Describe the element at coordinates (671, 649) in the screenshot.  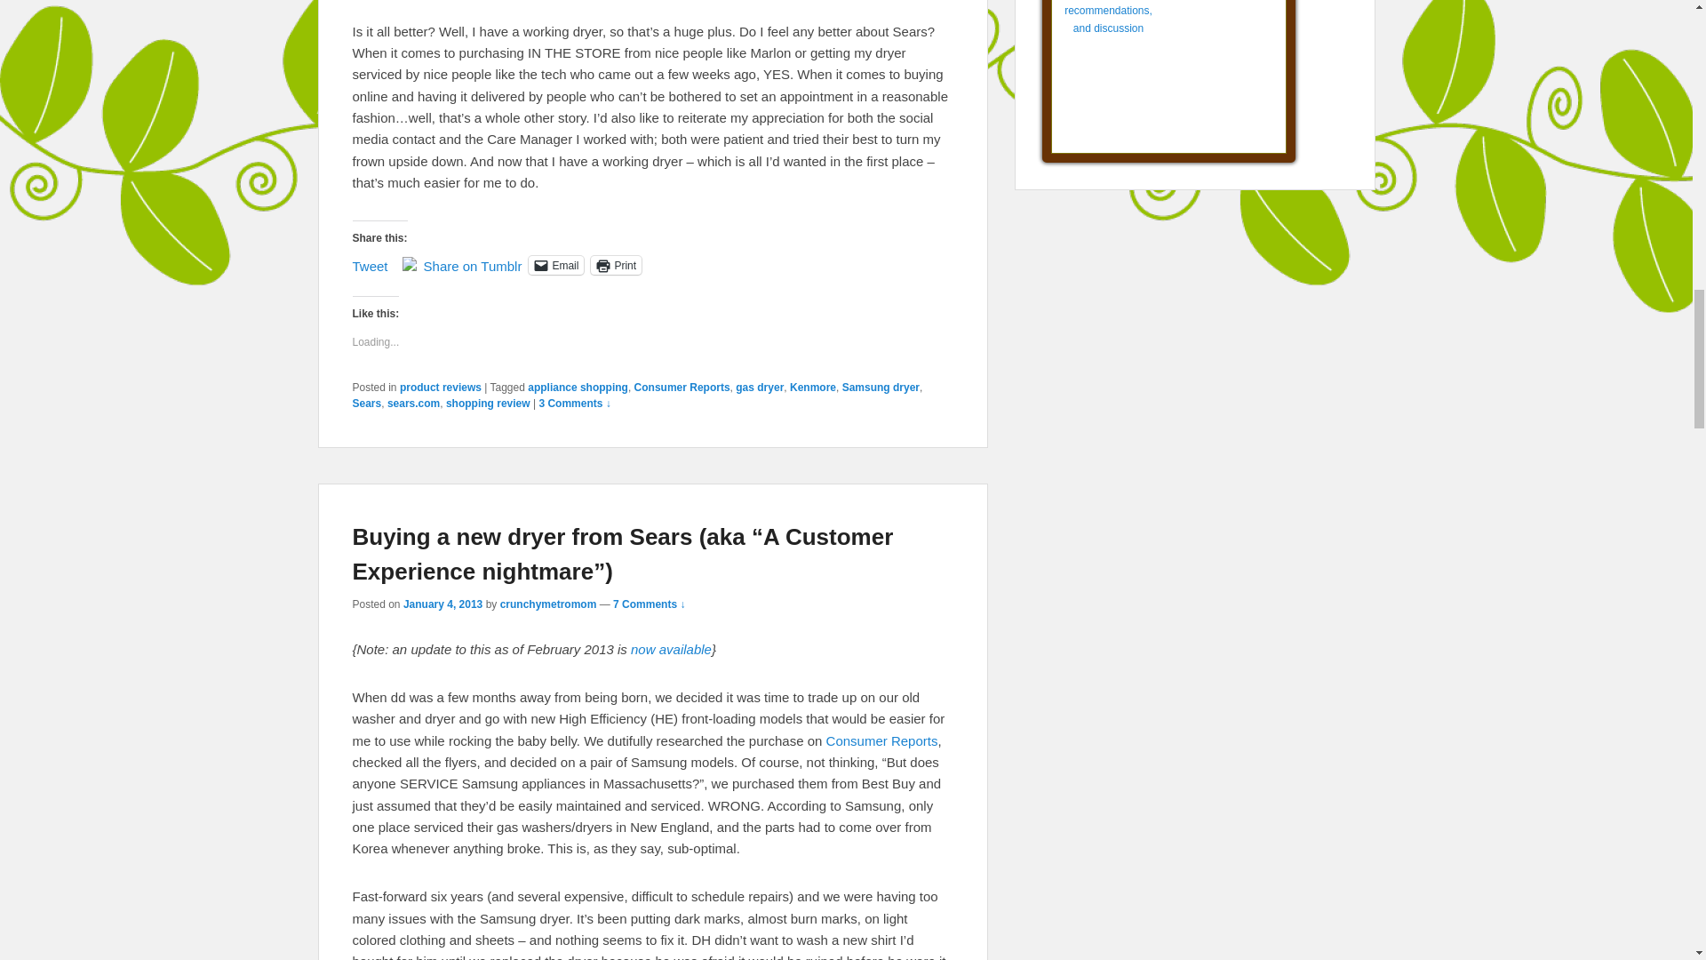
I see `now available` at that location.